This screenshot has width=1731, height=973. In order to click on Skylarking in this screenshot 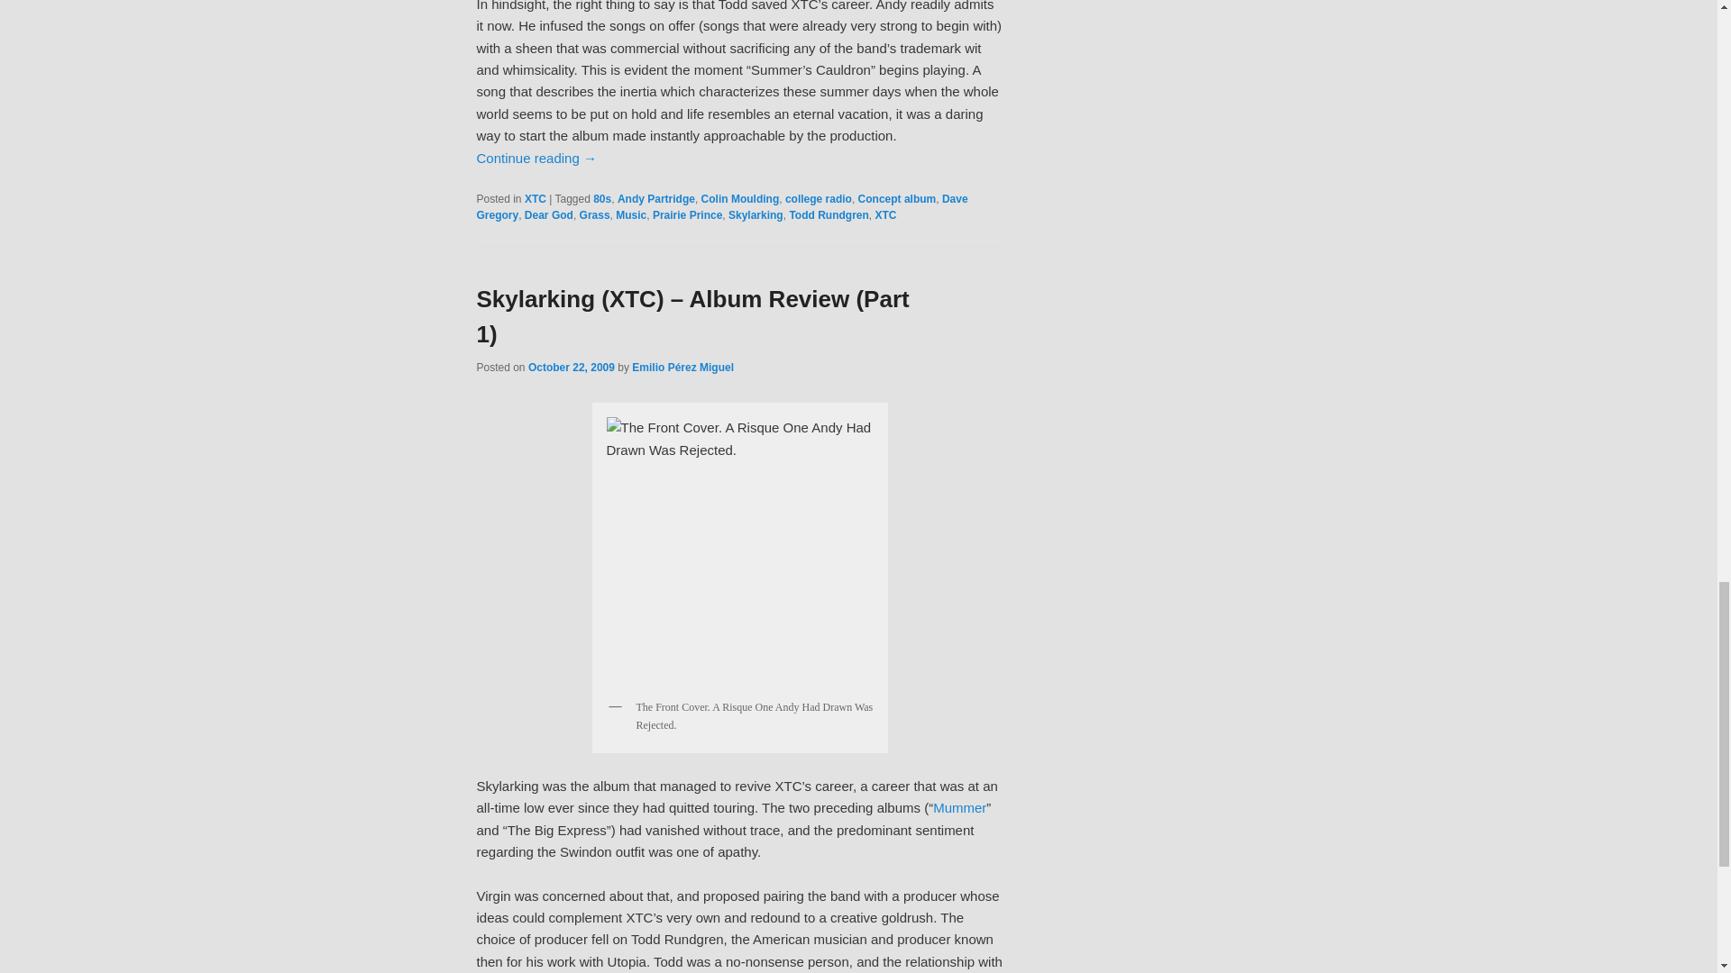, I will do `click(739, 550)`.